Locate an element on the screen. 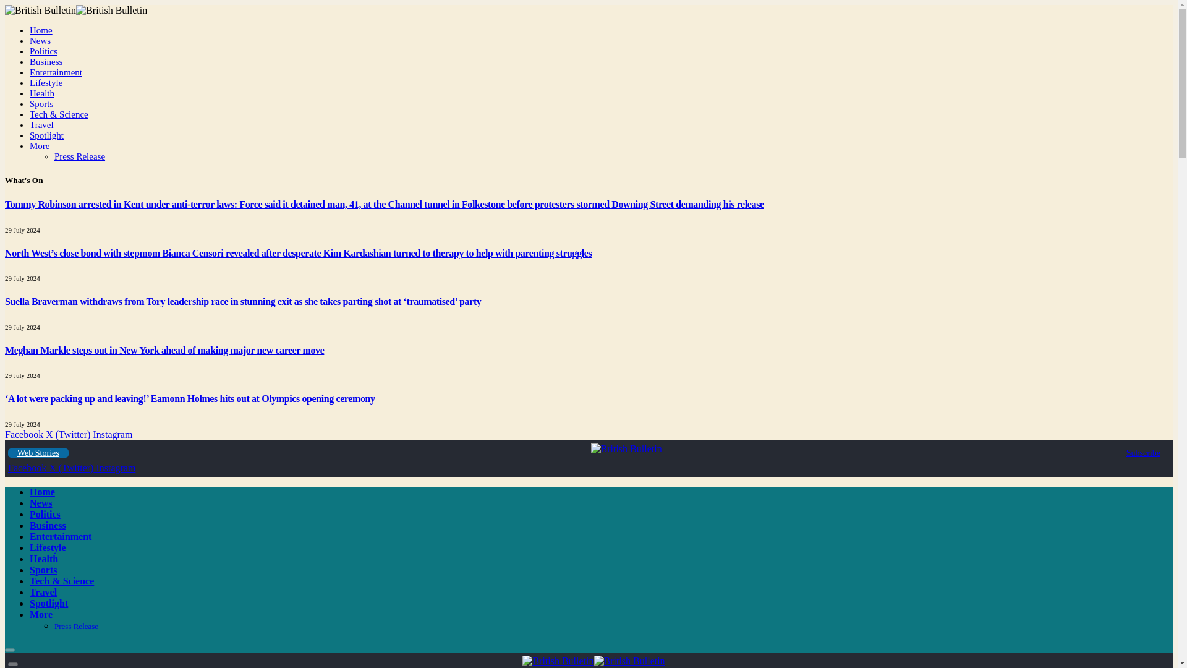  News is located at coordinates (41, 502).